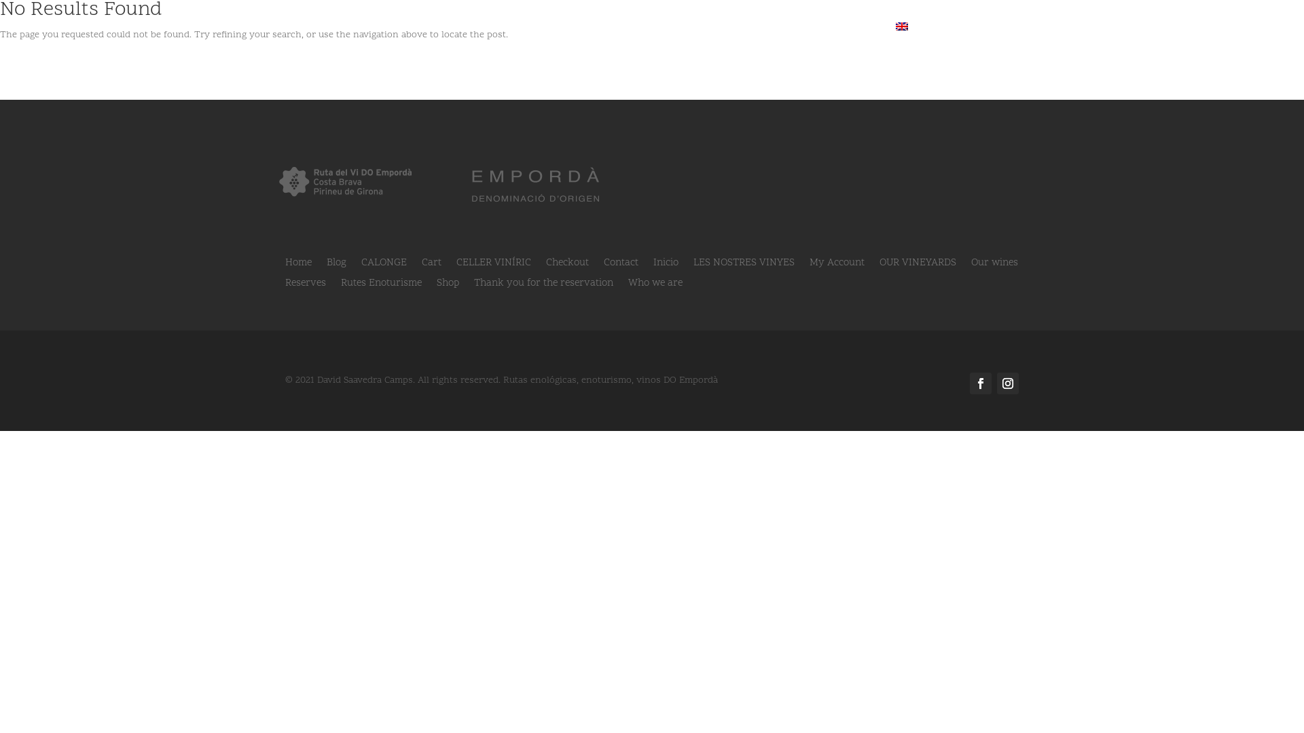  I want to click on Home, so click(299, 266).